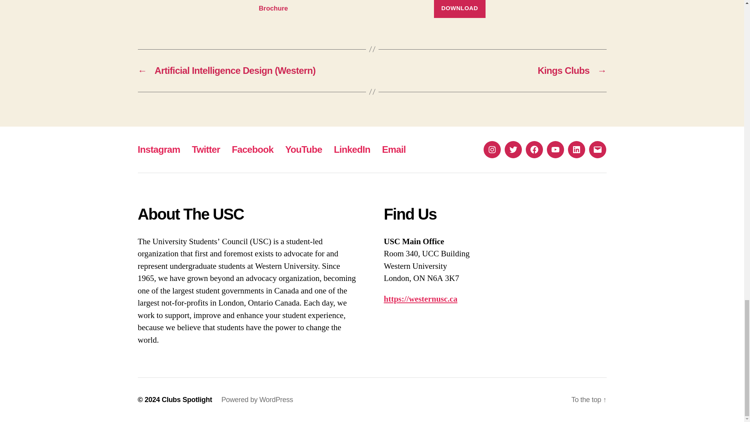 The width and height of the screenshot is (750, 422). What do you see at coordinates (159, 149) in the screenshot?
I see `Instagram` at bounding box center [159, 149].